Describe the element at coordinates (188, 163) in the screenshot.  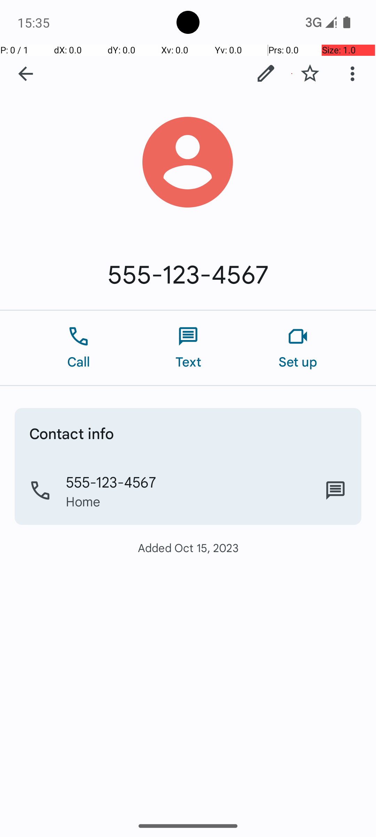
I see `Contact photo` at that location.